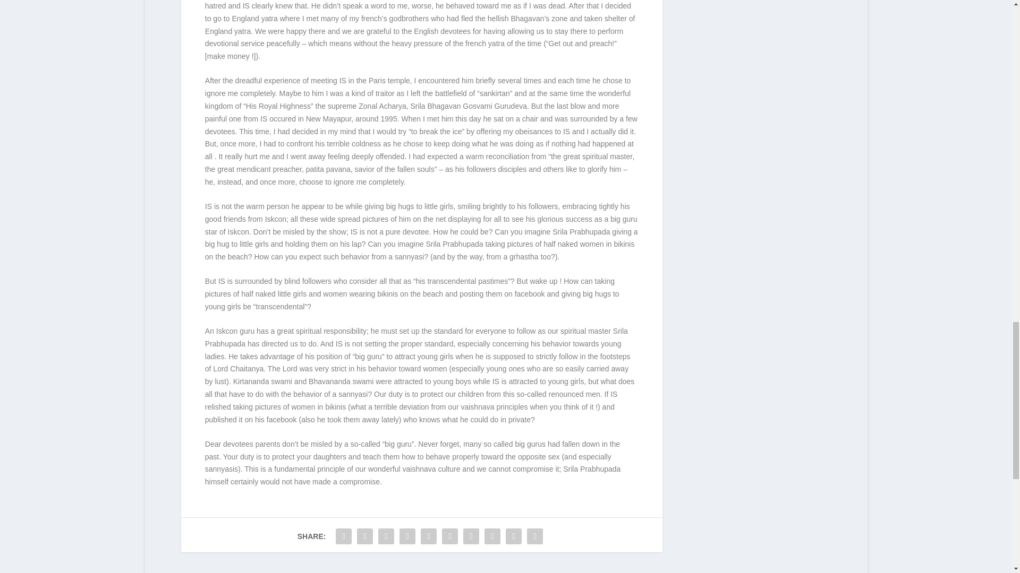  What do you see at coordinates (450, 536) in the screenshot?
I see `Share "The Two Faces of Indradyumna Swami" via LinkedIn` at bounding box center [450, 536].